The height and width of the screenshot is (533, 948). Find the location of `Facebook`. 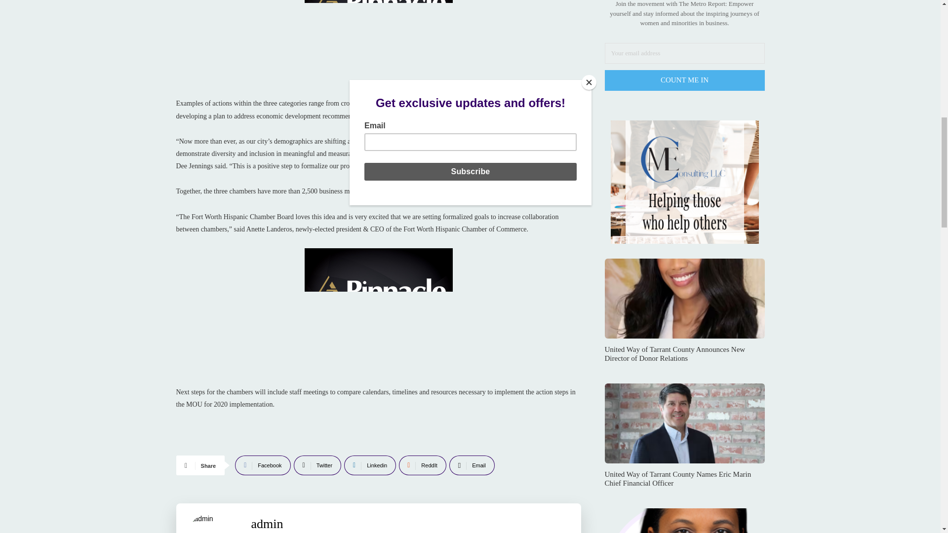

Facebook is located at coordinates (263, 465).